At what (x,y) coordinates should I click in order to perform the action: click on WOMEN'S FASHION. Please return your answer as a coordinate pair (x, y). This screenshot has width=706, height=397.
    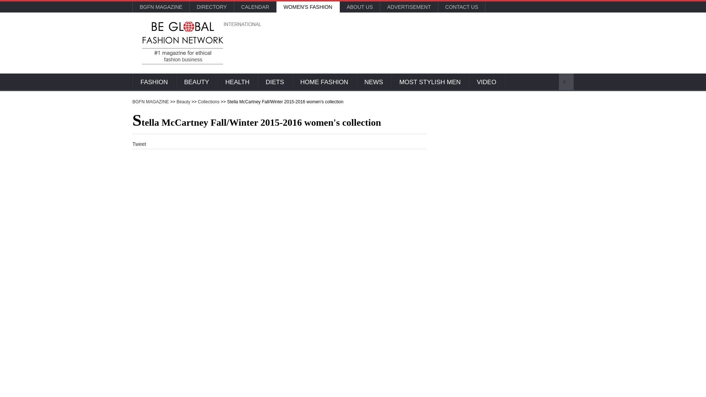
    Looking at the image, I should click on (308, 7).